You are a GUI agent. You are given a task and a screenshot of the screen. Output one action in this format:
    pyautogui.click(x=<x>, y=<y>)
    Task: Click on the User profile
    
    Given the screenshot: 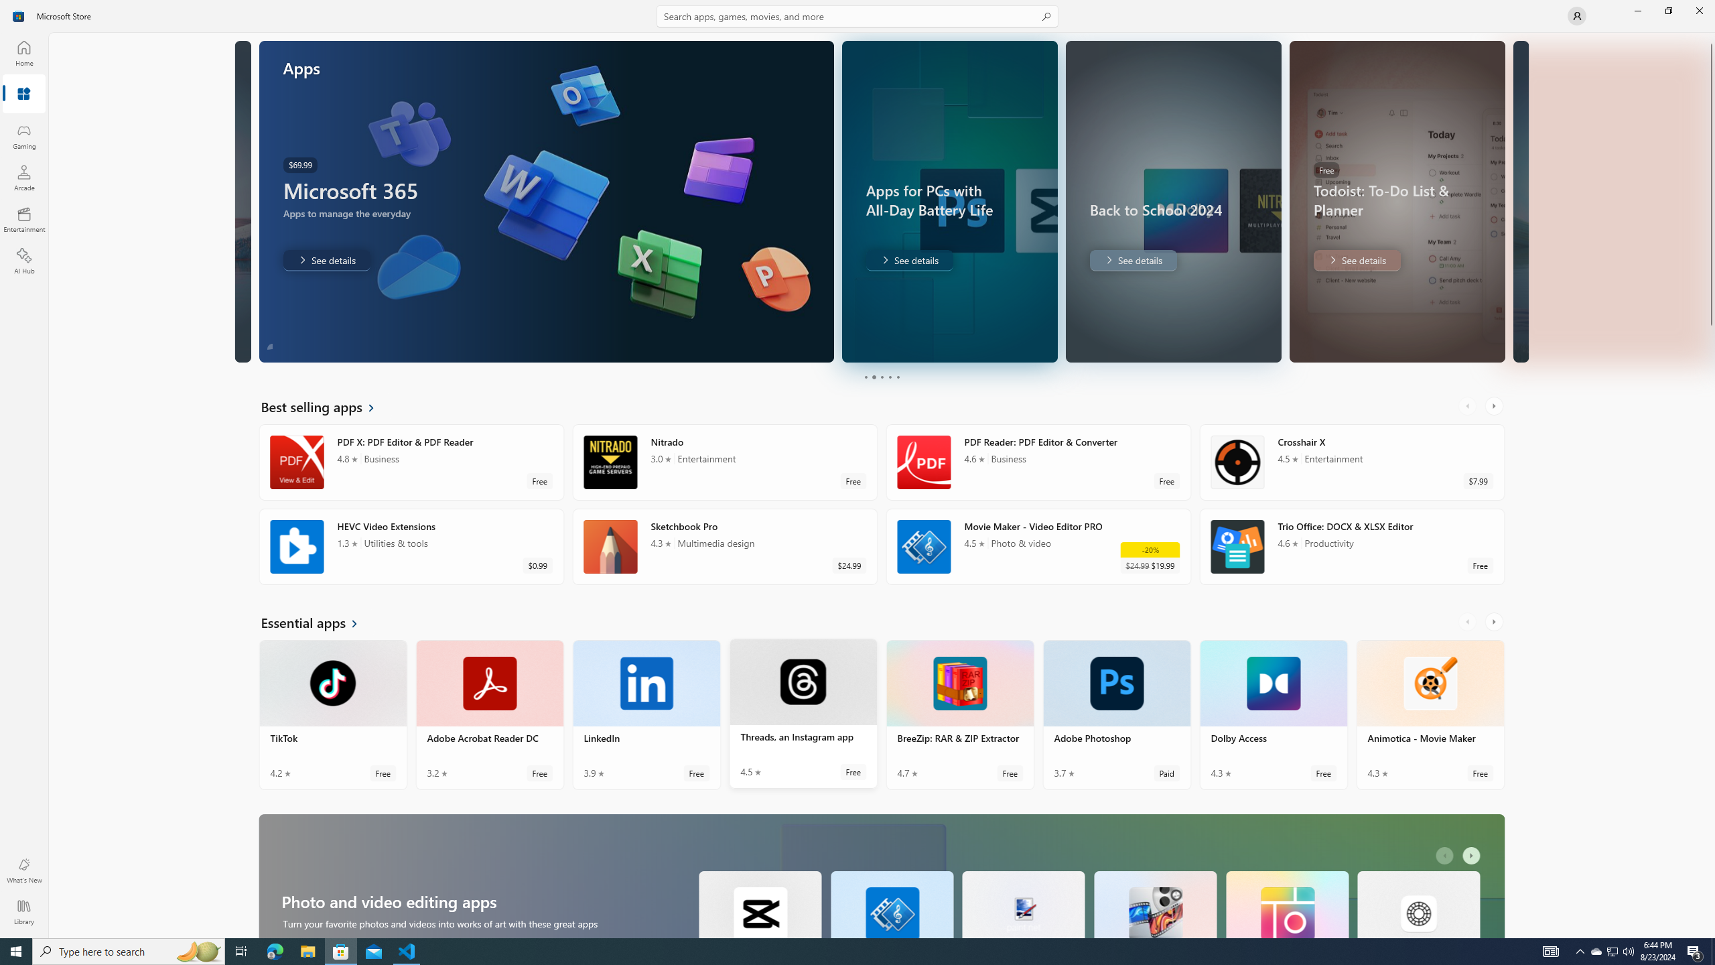 What is the action you would take?
    pyautogui.click(x=1577, y=16)
    